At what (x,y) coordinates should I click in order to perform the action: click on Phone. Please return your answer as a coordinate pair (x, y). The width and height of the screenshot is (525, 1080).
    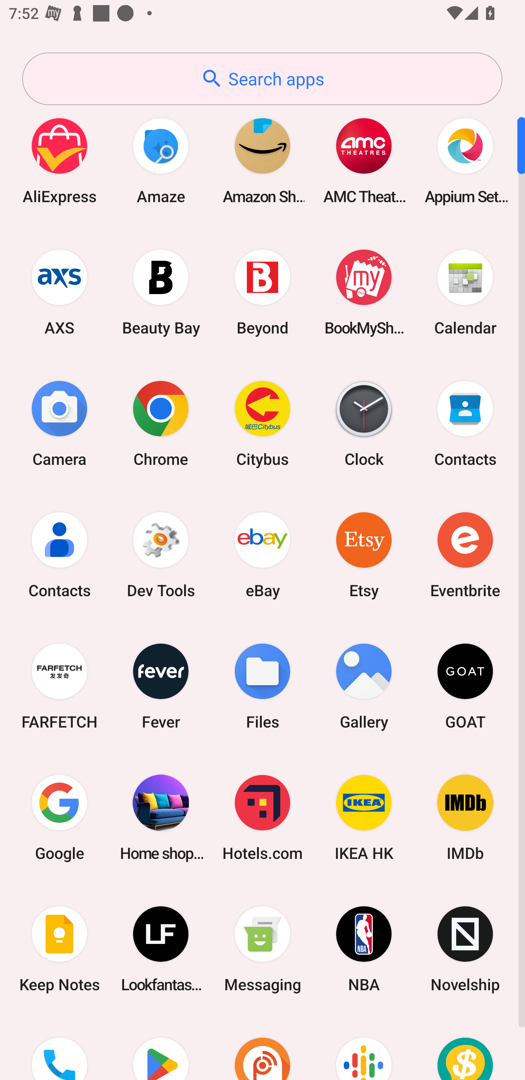
    Looking at the image, I should click on (59, 1048).